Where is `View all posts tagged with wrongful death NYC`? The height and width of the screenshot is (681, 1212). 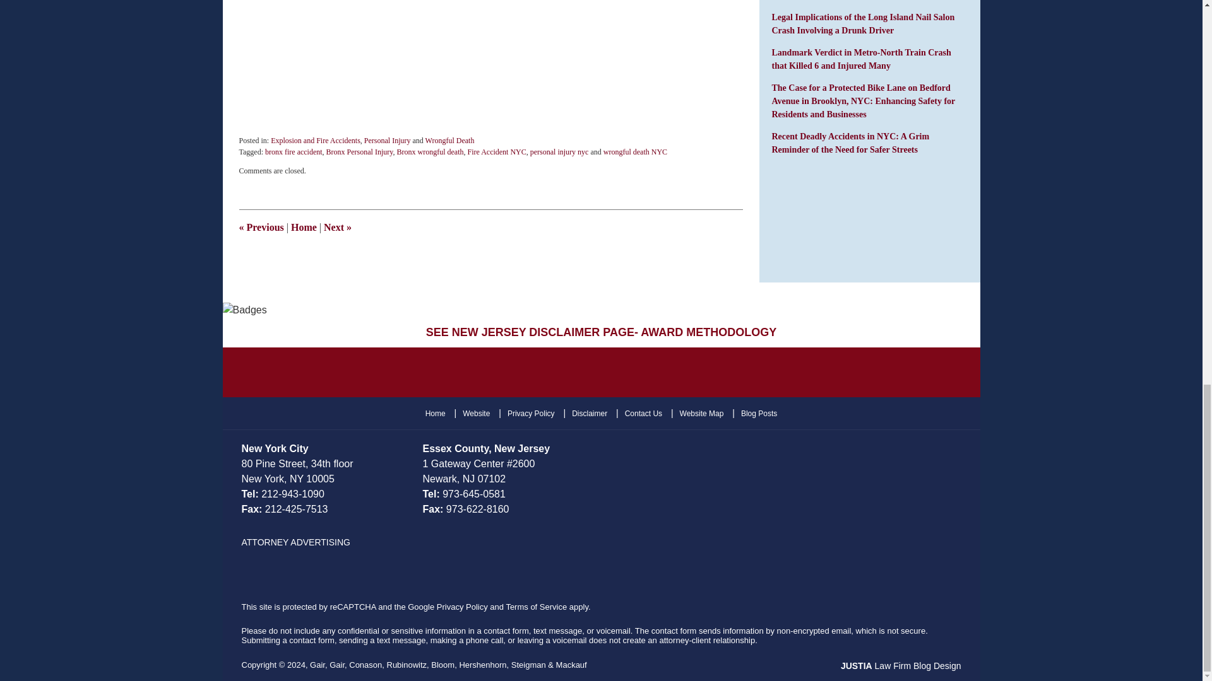 View all posts tagged with wrongful death NYC is located at coordinates (635, 152).